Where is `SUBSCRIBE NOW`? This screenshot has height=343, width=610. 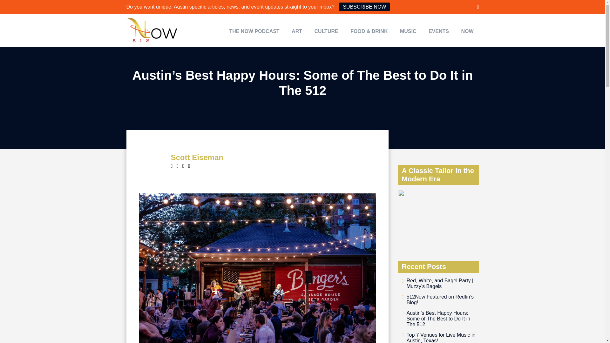 SUBSCRIBE NOW is located at coordinates (364, 6).